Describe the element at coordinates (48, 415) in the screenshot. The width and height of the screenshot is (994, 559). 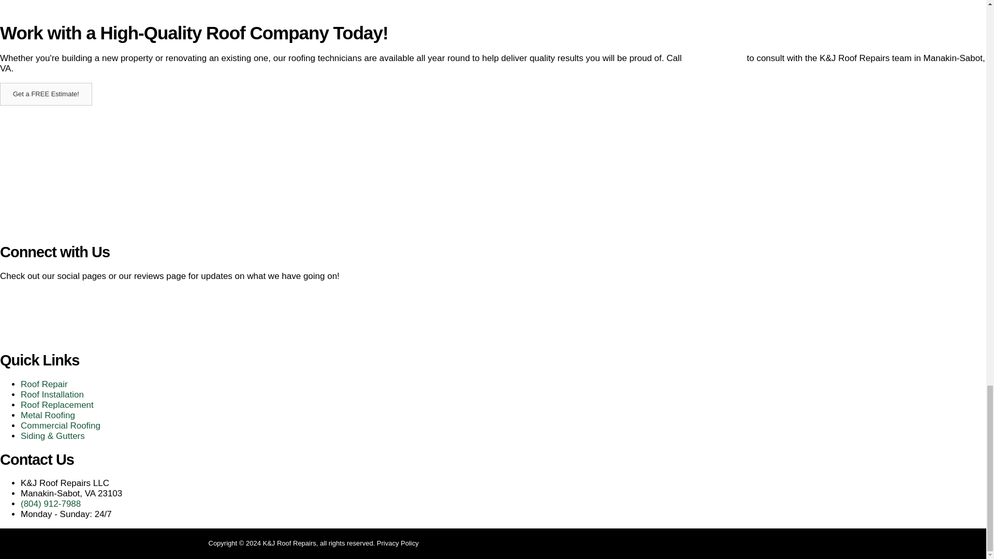
I see `Metal Roofing` at that location.